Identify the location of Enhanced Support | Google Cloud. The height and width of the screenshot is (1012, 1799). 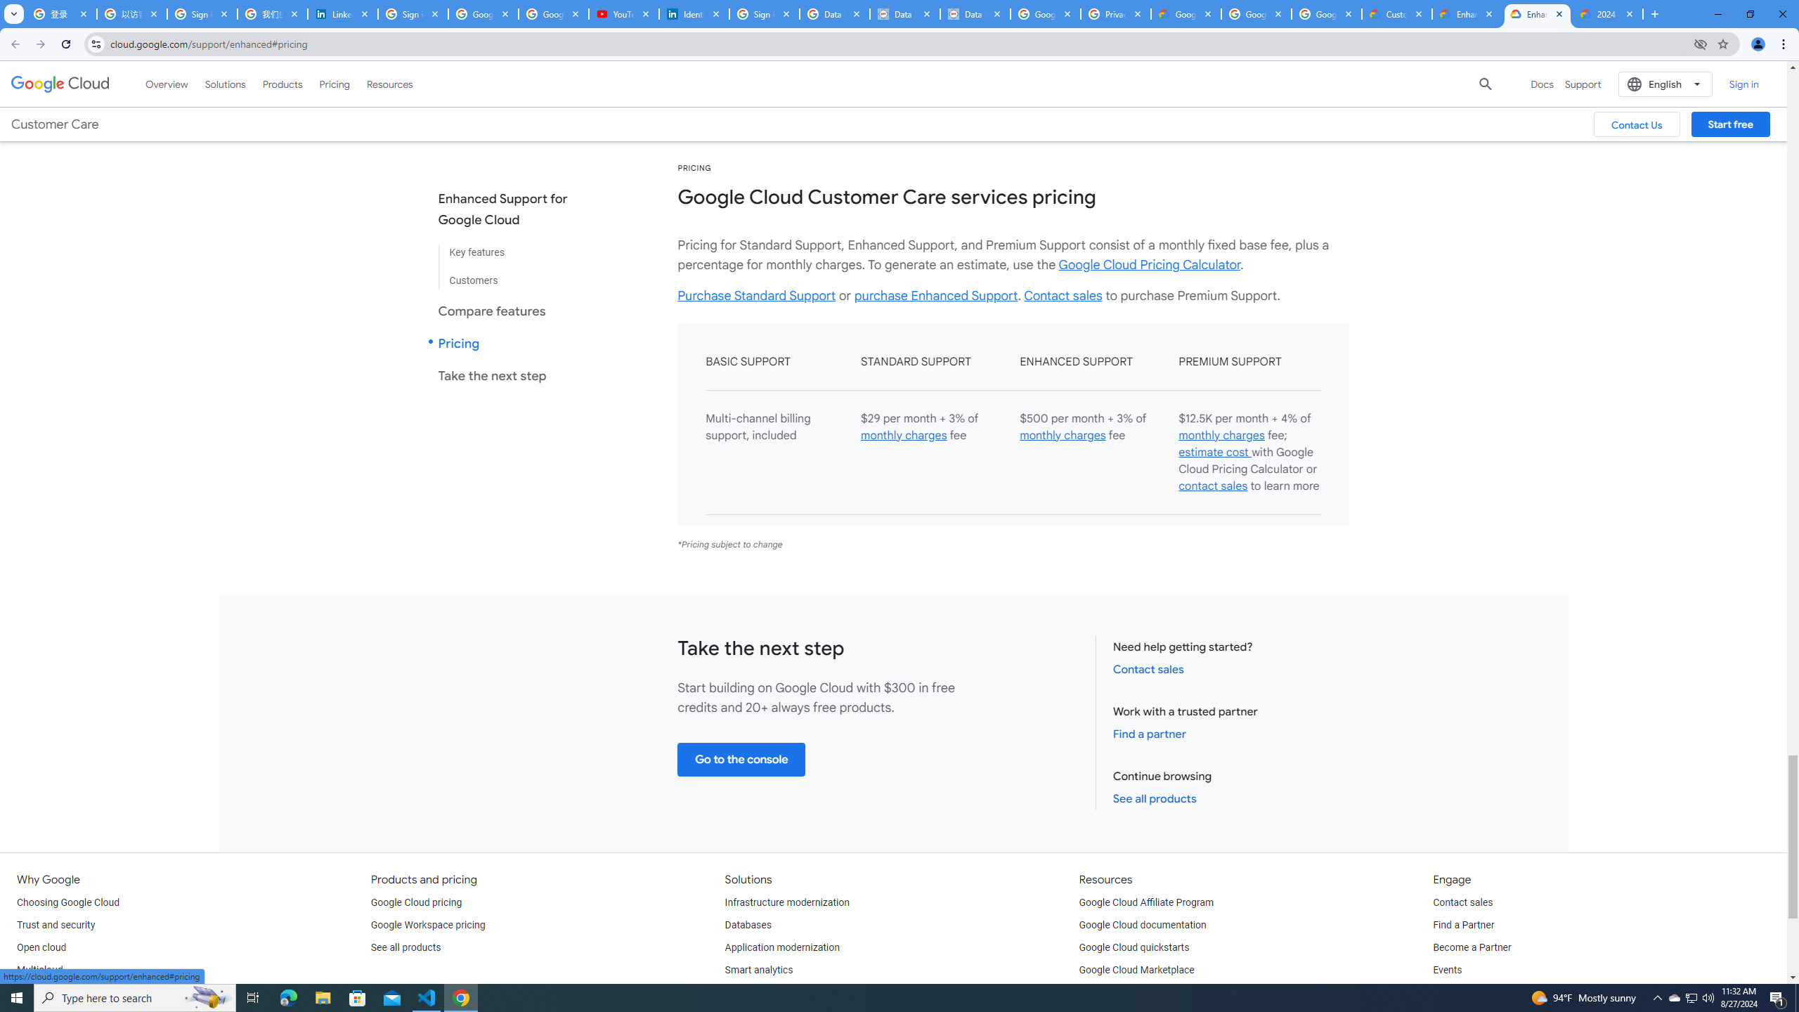
(1467, 14).